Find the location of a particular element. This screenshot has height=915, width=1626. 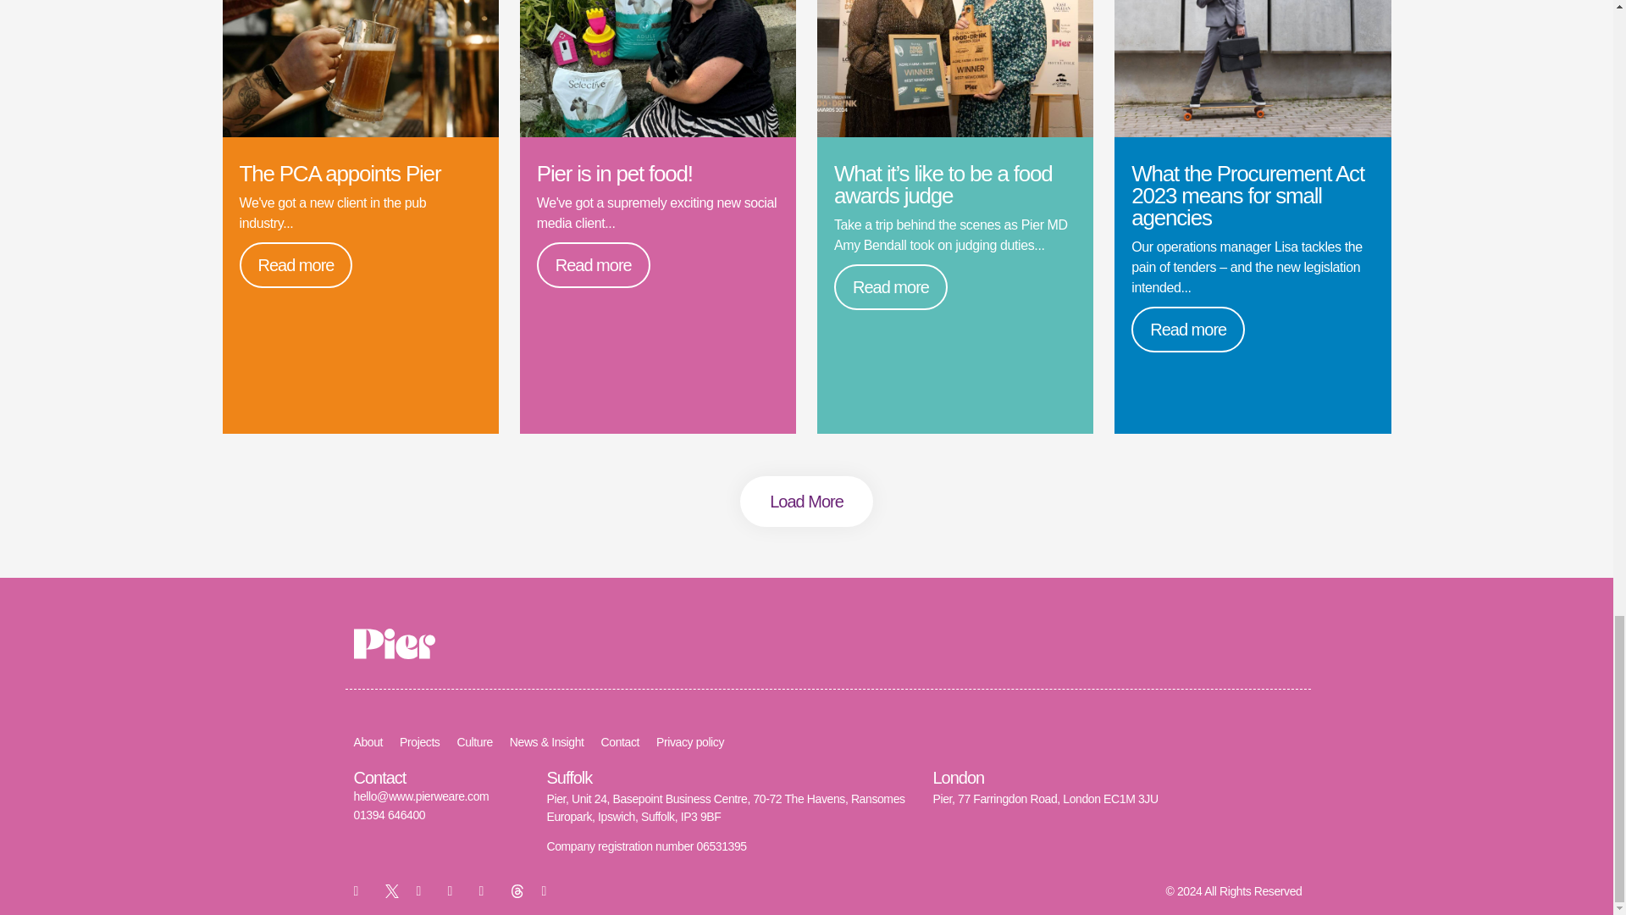

Read more is located at coordinates (891, 287).